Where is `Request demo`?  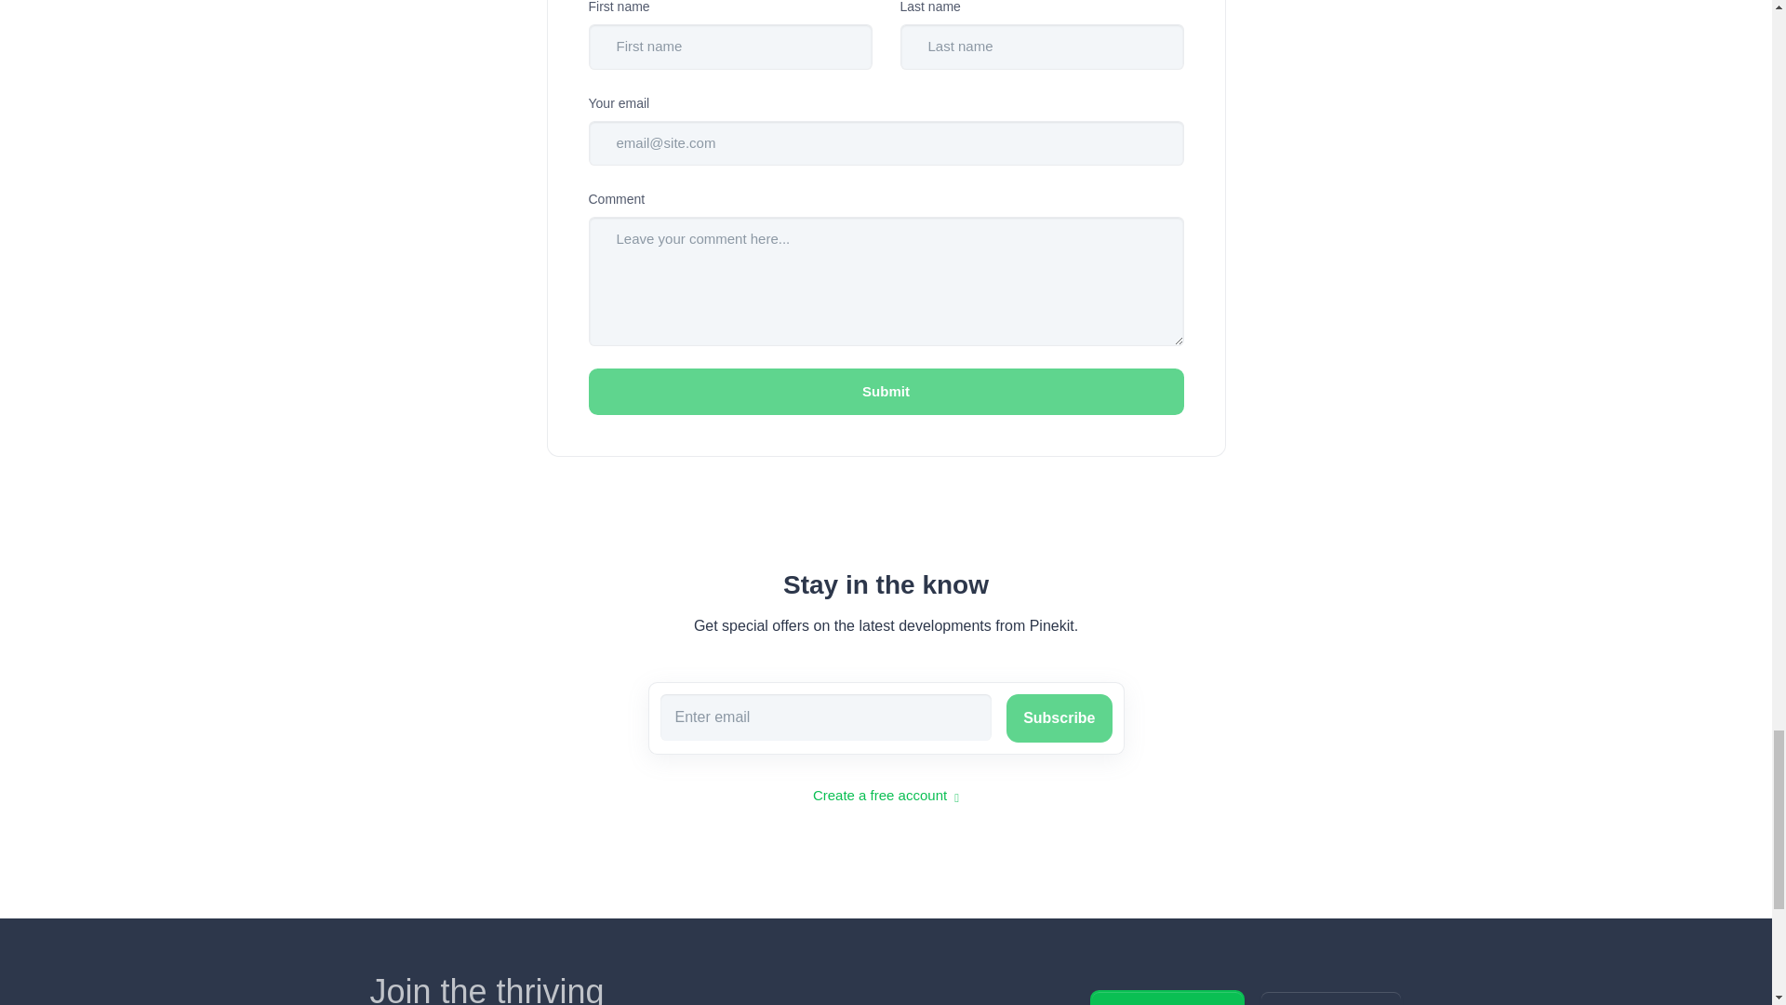
Request demo is located at coordinates (1166, 998).